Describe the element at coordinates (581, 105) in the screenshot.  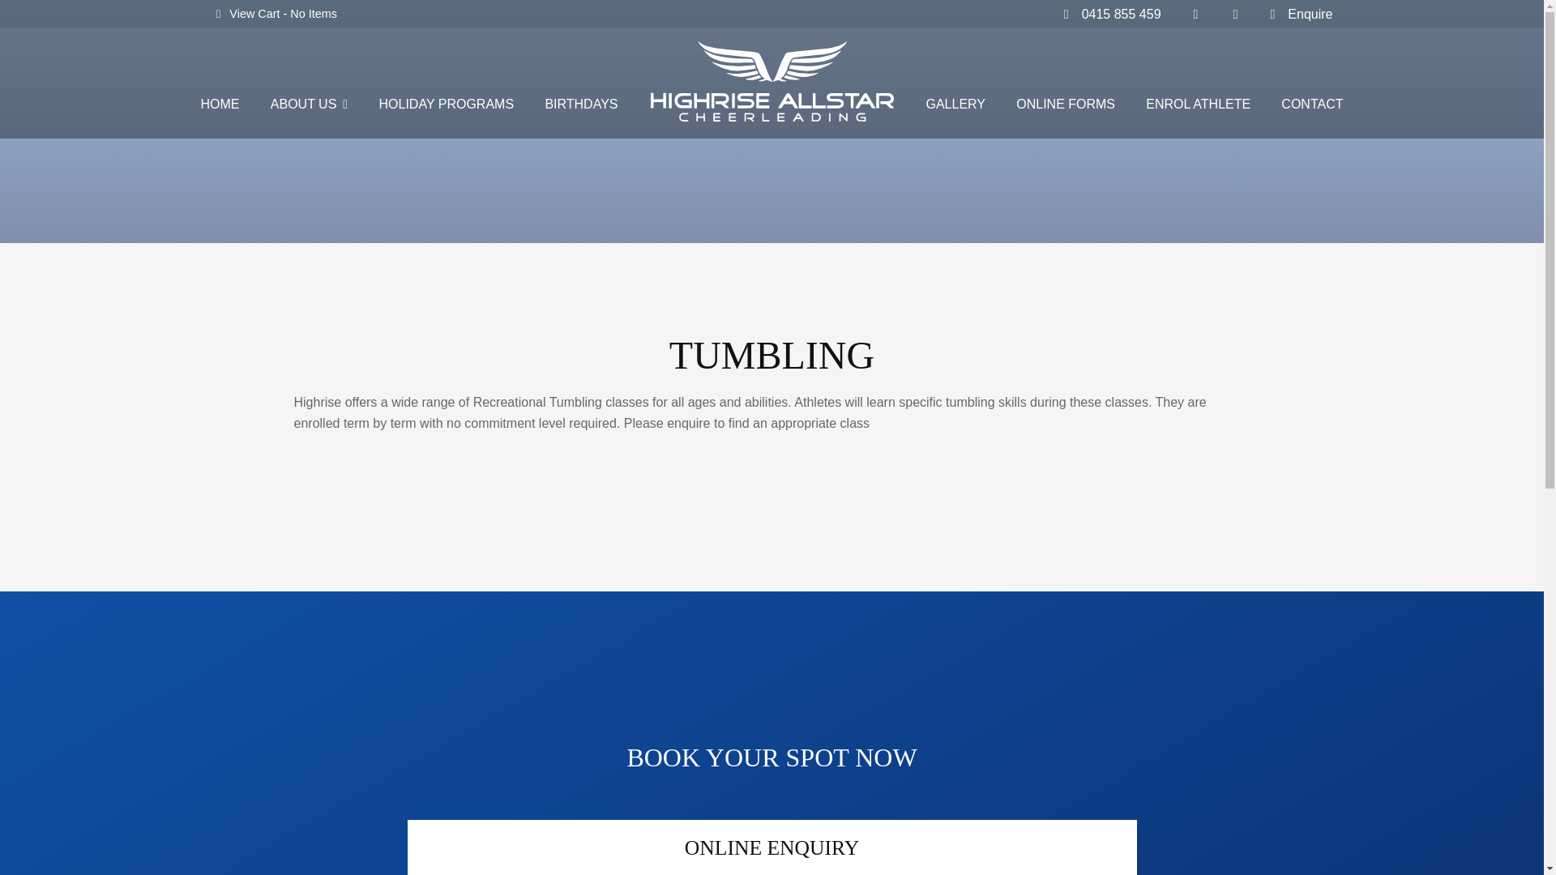
I see `BIRTHDAYS` at that location.